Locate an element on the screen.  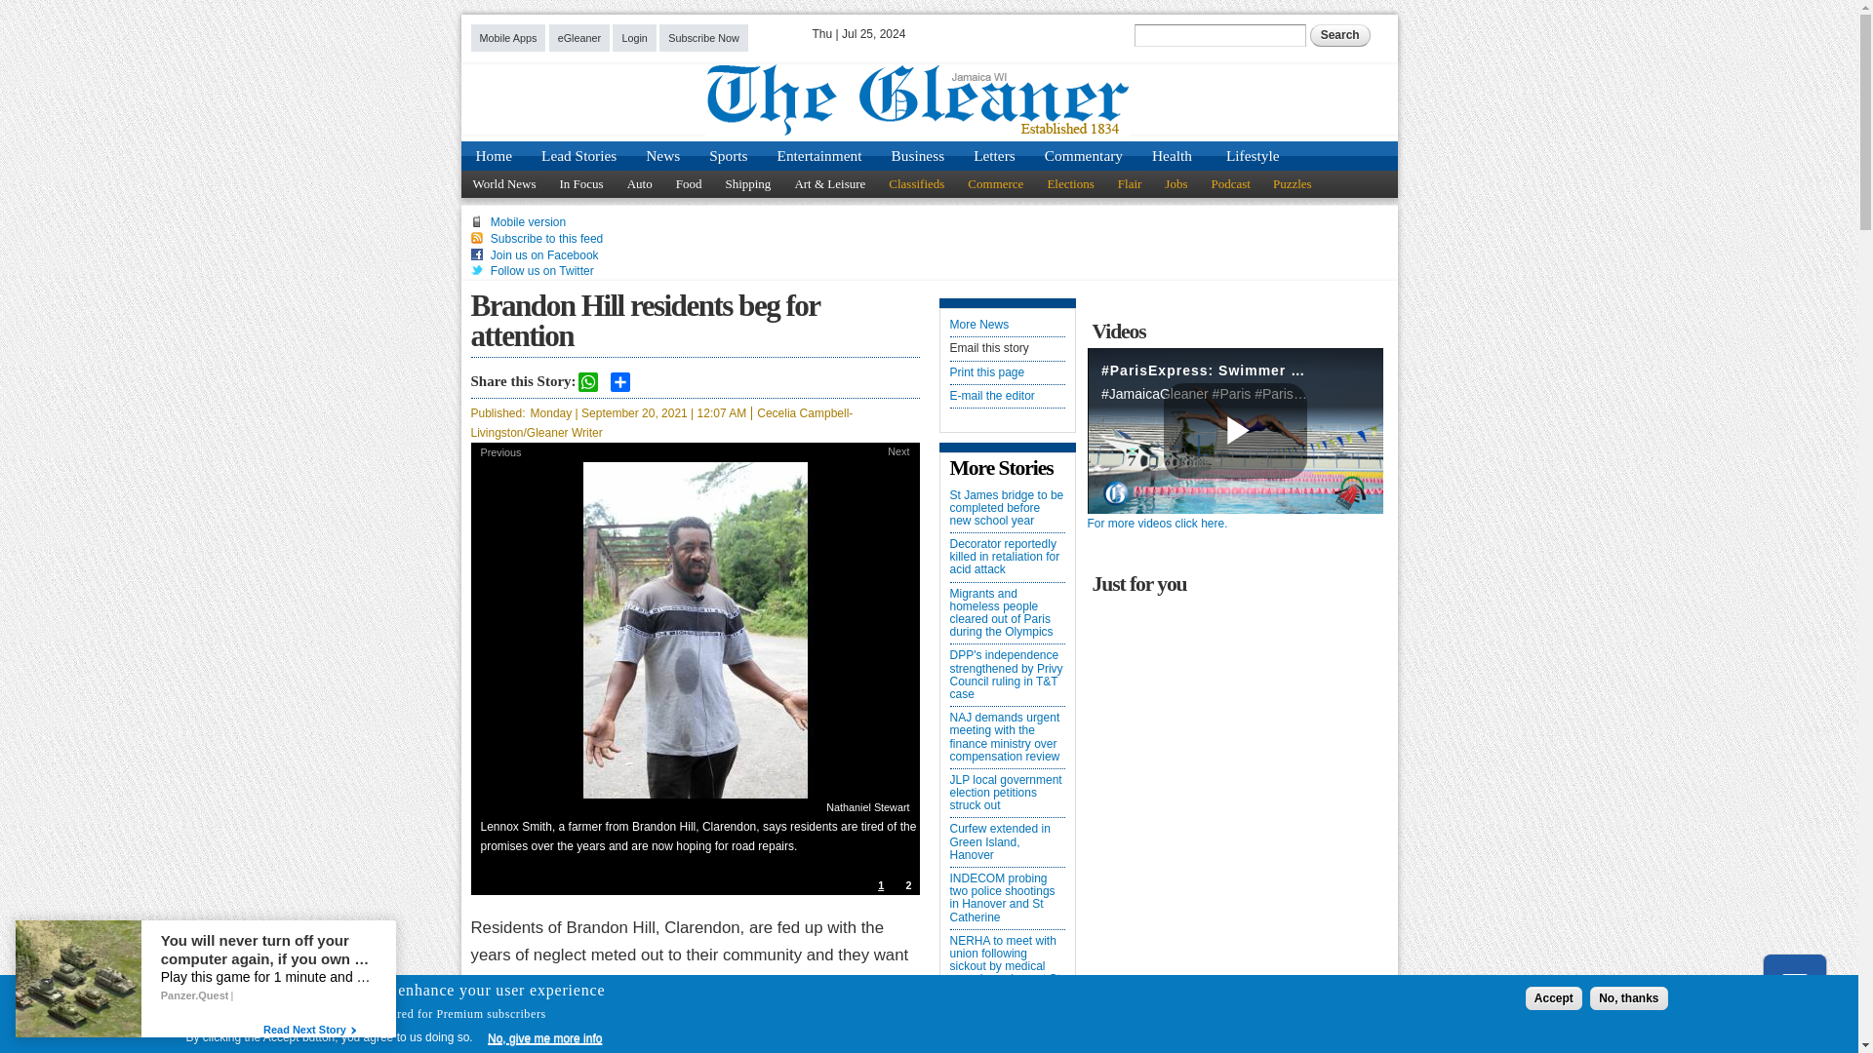
Login is located at coordinates (634, 37).